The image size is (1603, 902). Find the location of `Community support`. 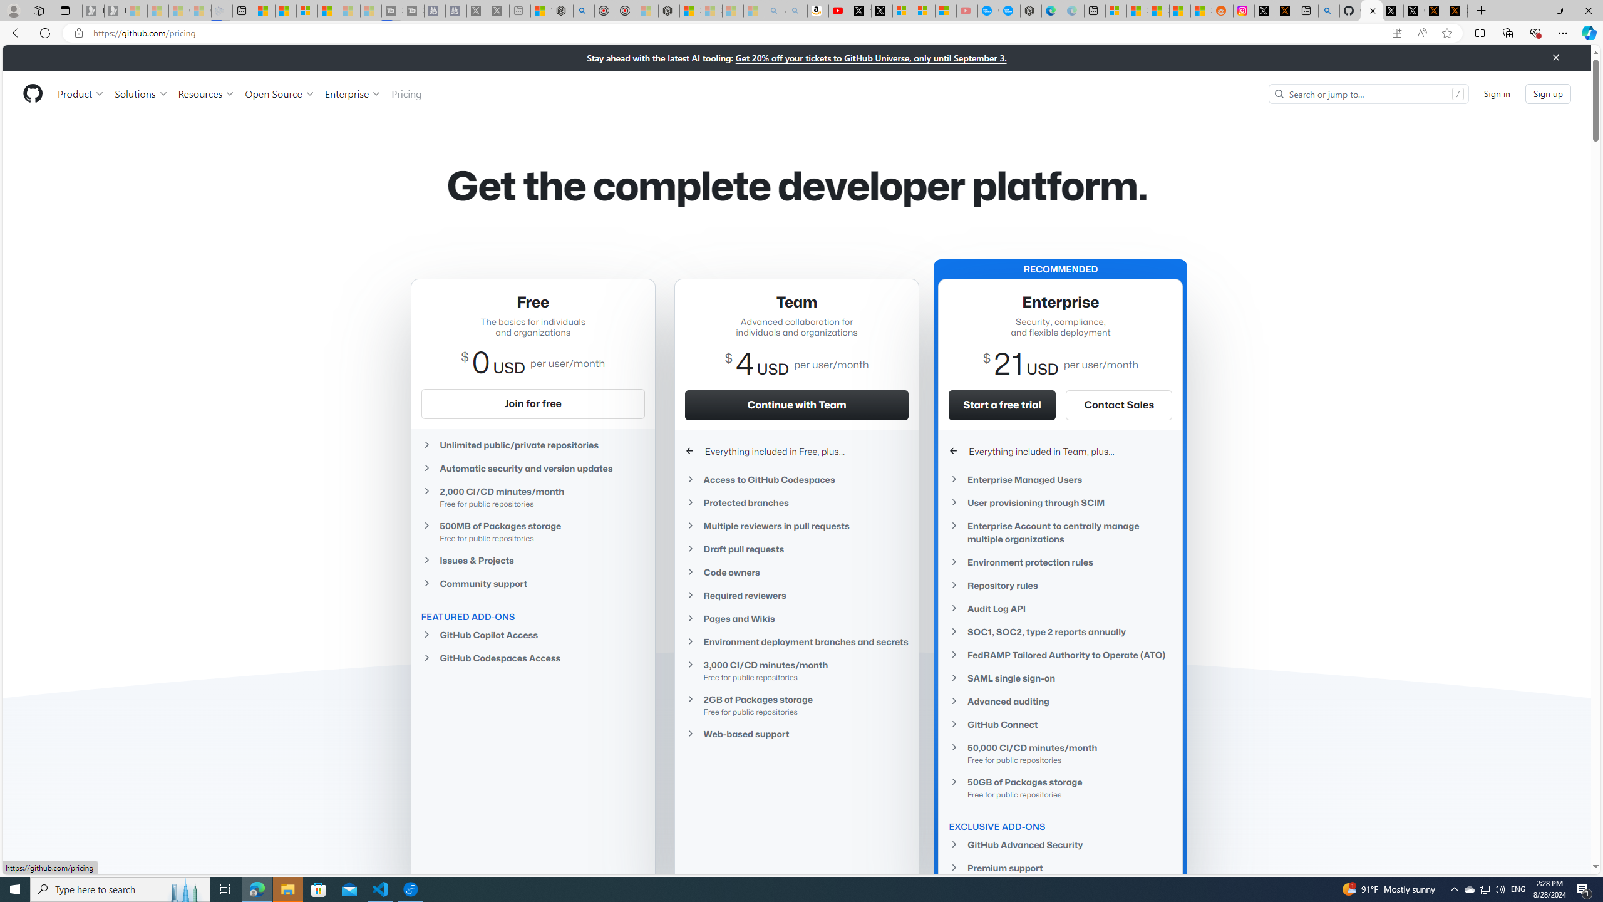

Community support is located at coordinates (532, 583).